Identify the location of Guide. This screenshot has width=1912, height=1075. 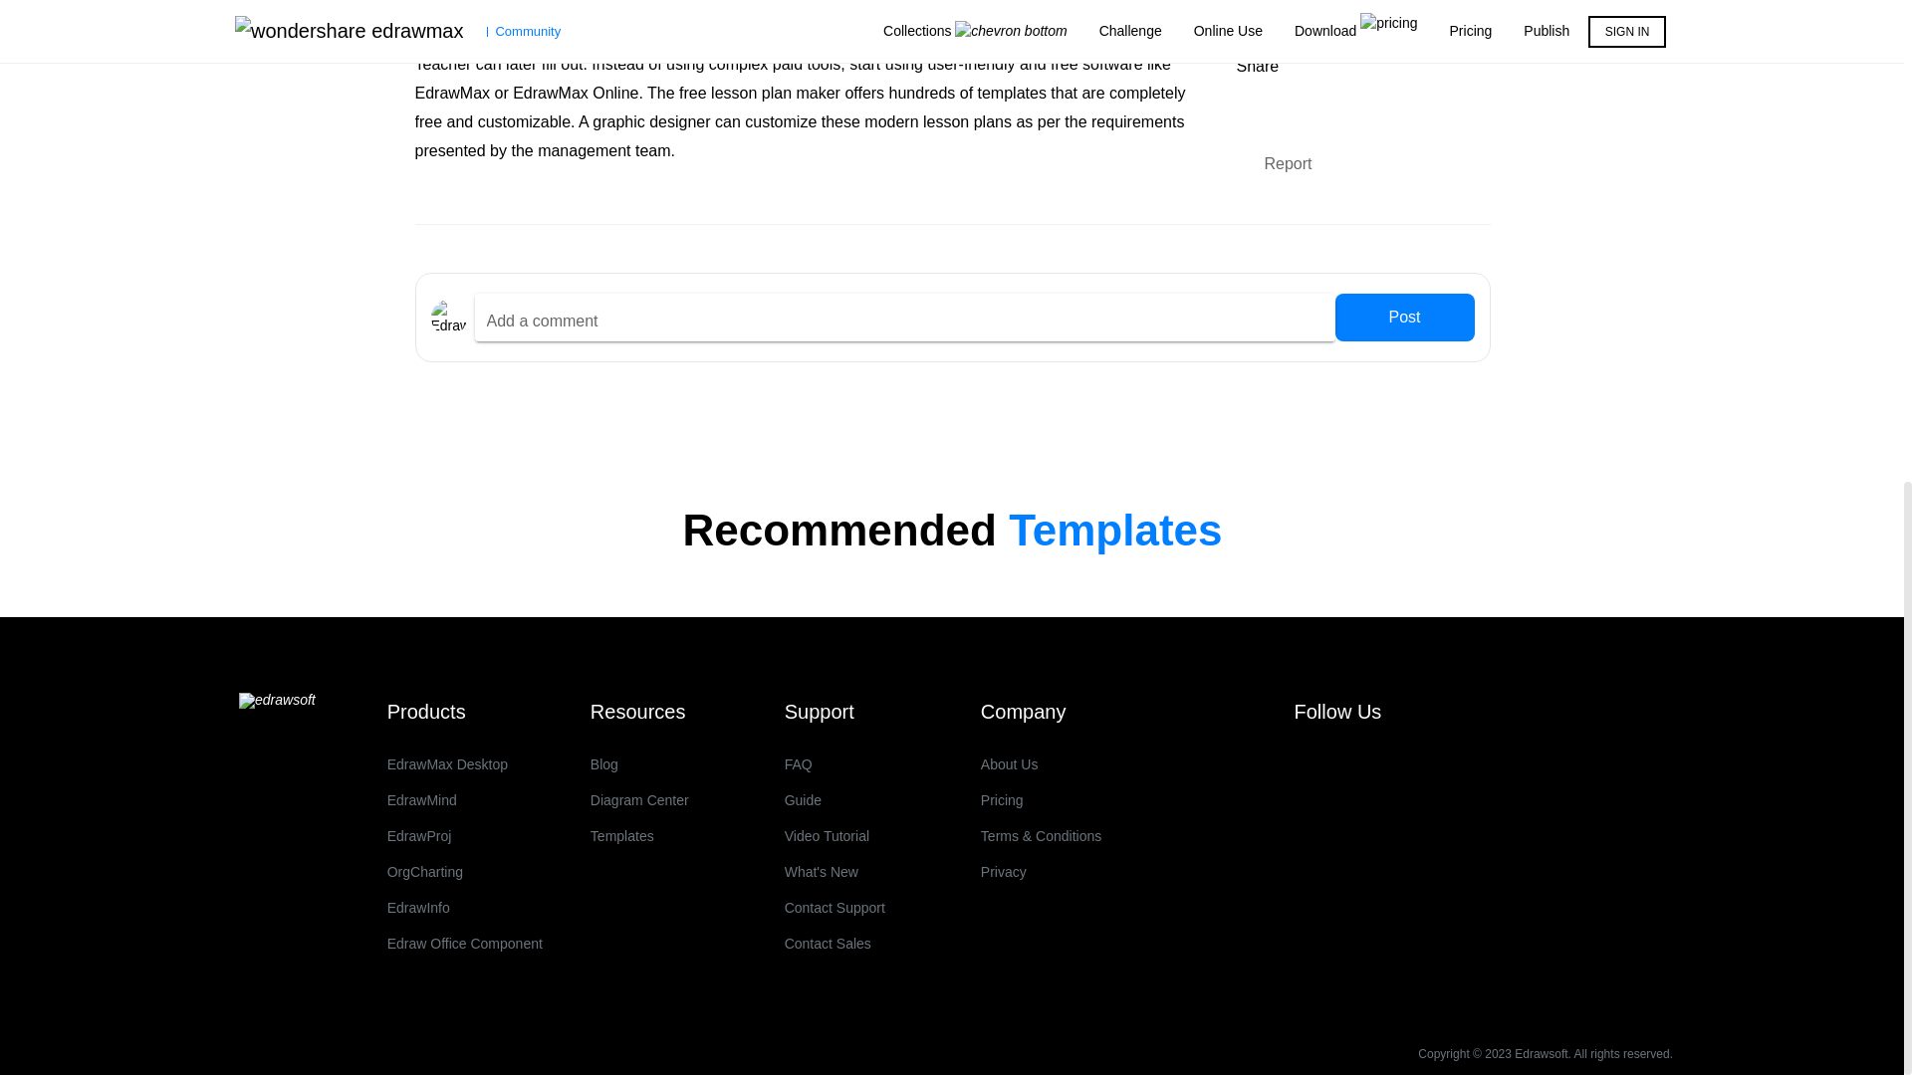
(835, 800).